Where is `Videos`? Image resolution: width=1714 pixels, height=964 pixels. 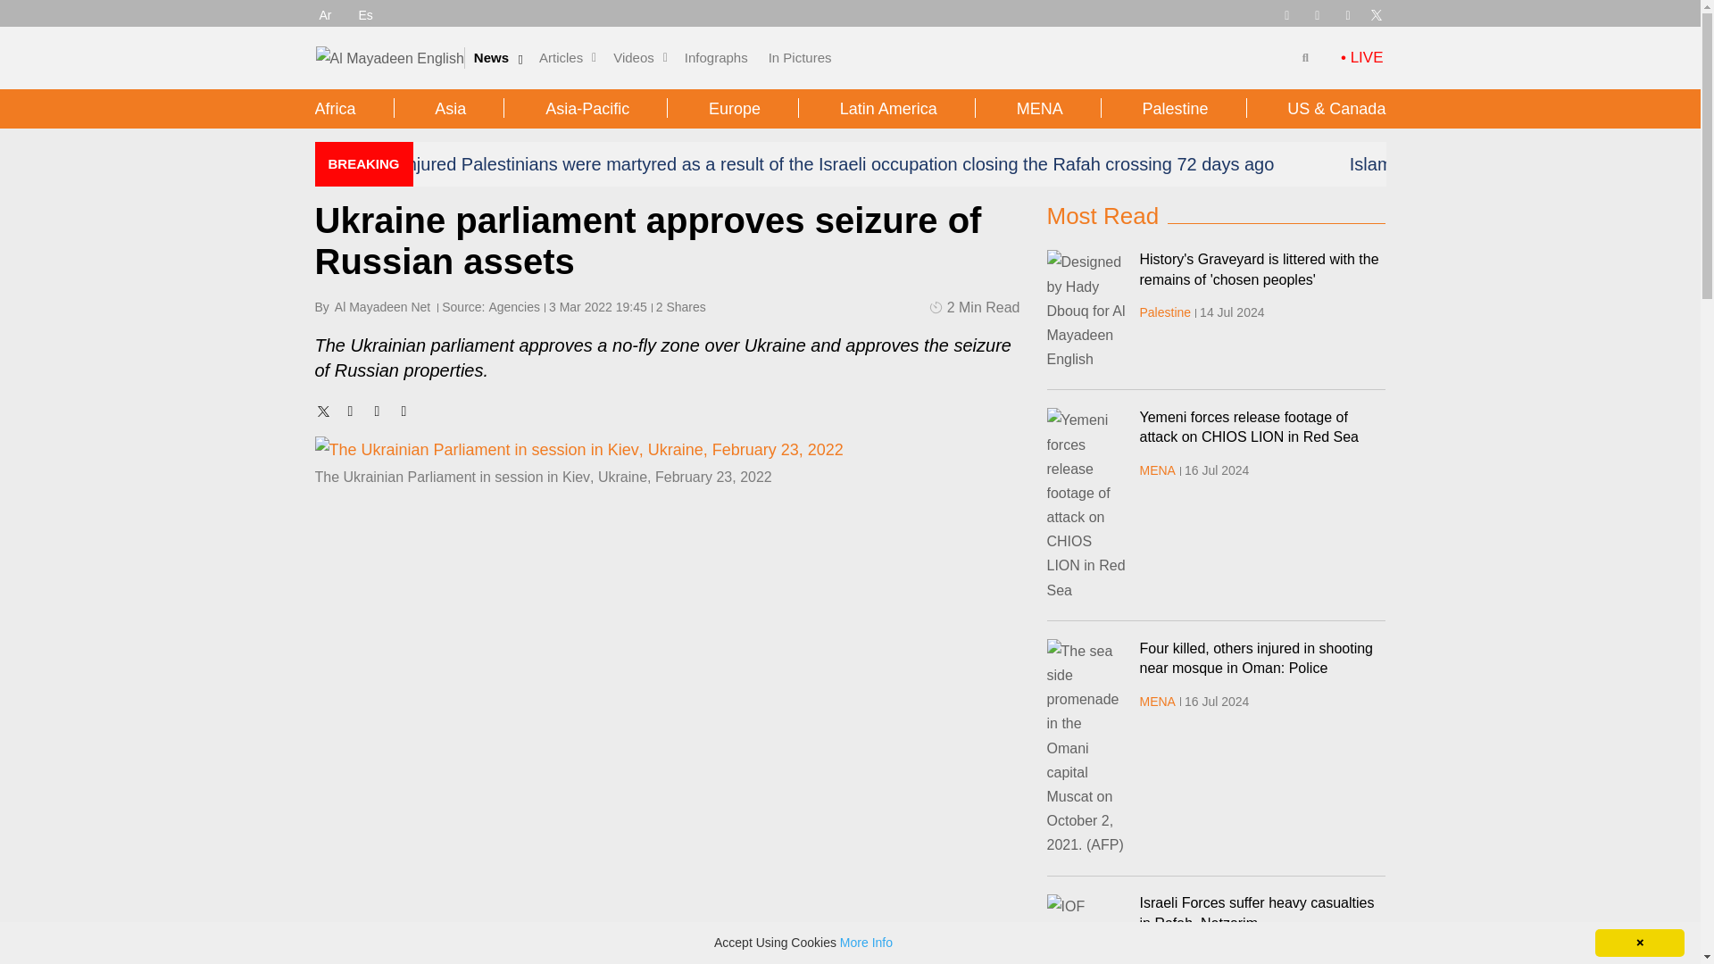
Videos is located at coordinates (634, 57).